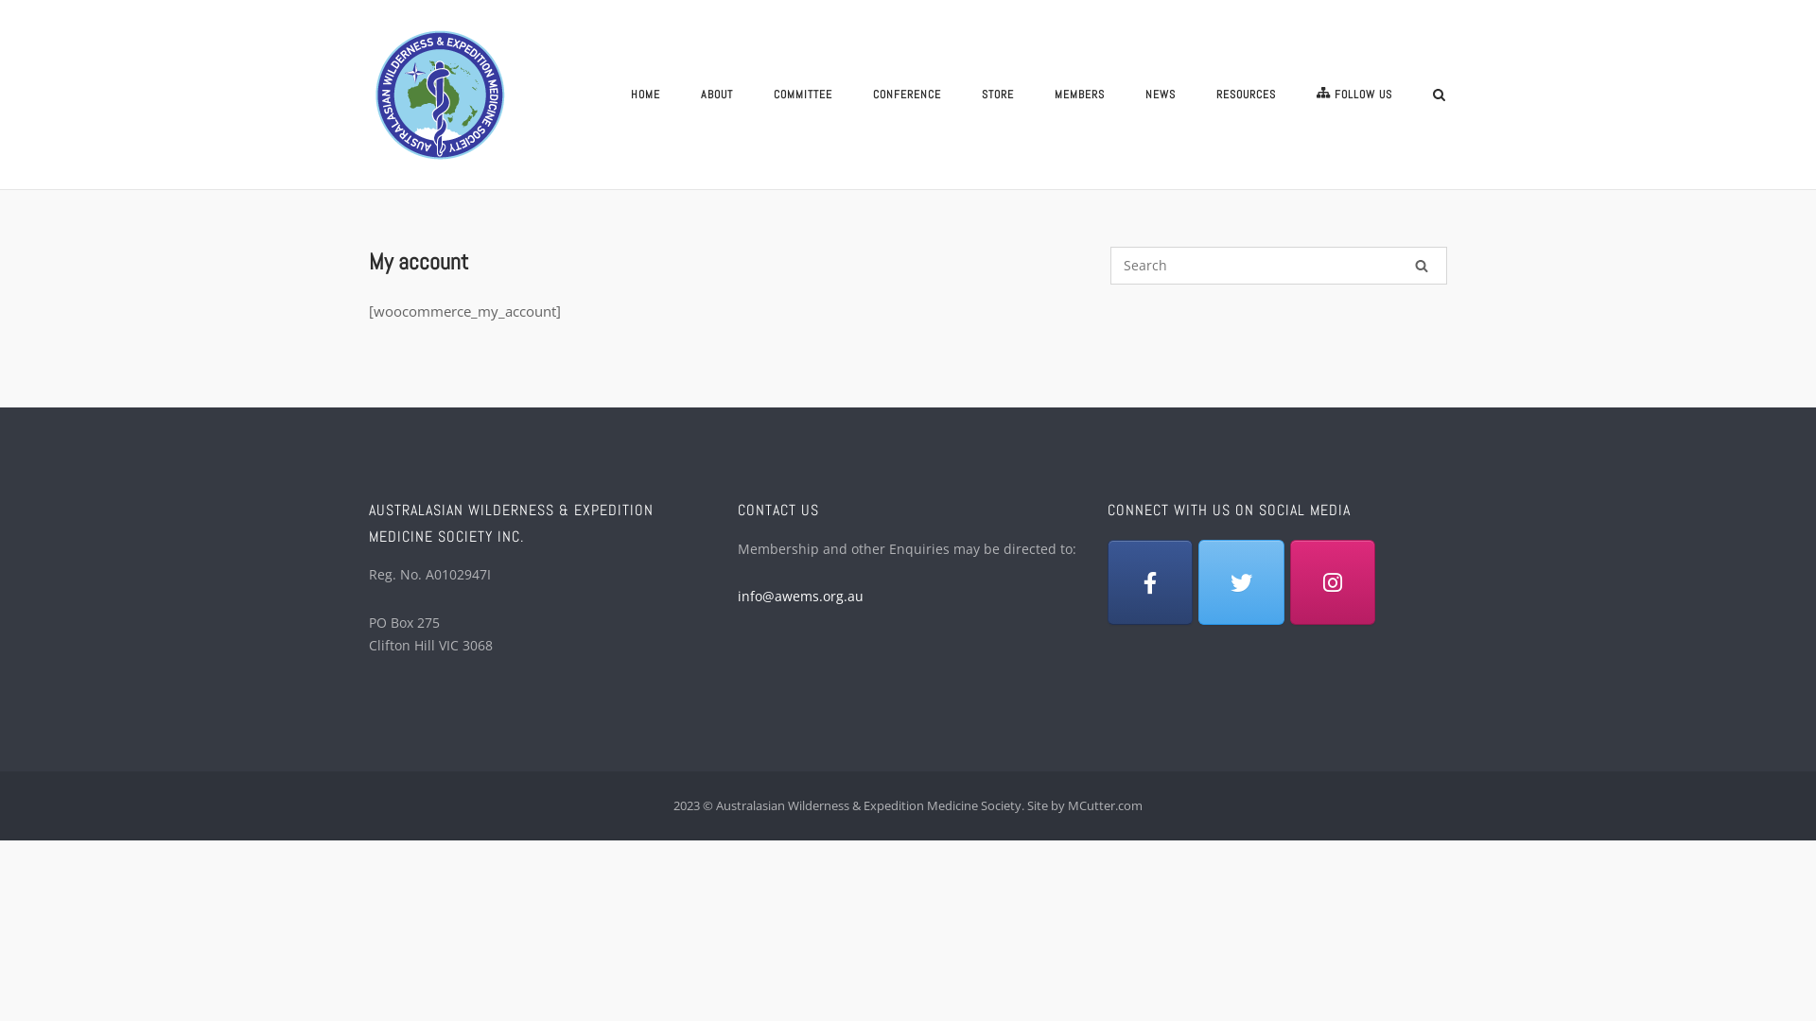 The image size is (1816, 1021). Describe the element at coordinates (1333, 582) in the screenshot. I see `Instagram` at that location.